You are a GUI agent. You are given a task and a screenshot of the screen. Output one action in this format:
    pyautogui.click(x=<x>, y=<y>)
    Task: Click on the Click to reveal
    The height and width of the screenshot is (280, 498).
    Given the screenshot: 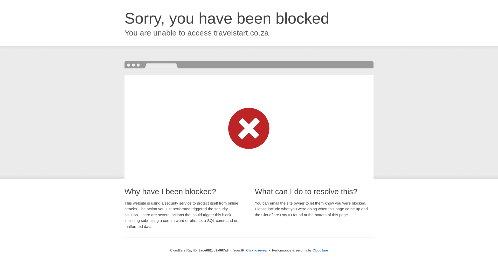 What is the action you would take?
    pyautogui.click(x=257, y=250)
    